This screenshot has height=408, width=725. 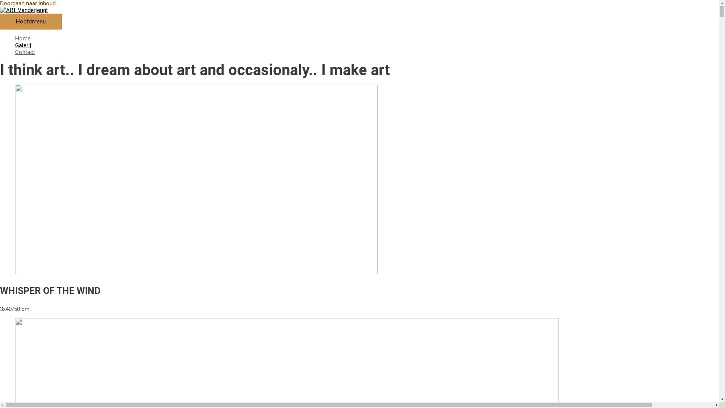 I want to click on Galerij, so click(x=242, y=45).